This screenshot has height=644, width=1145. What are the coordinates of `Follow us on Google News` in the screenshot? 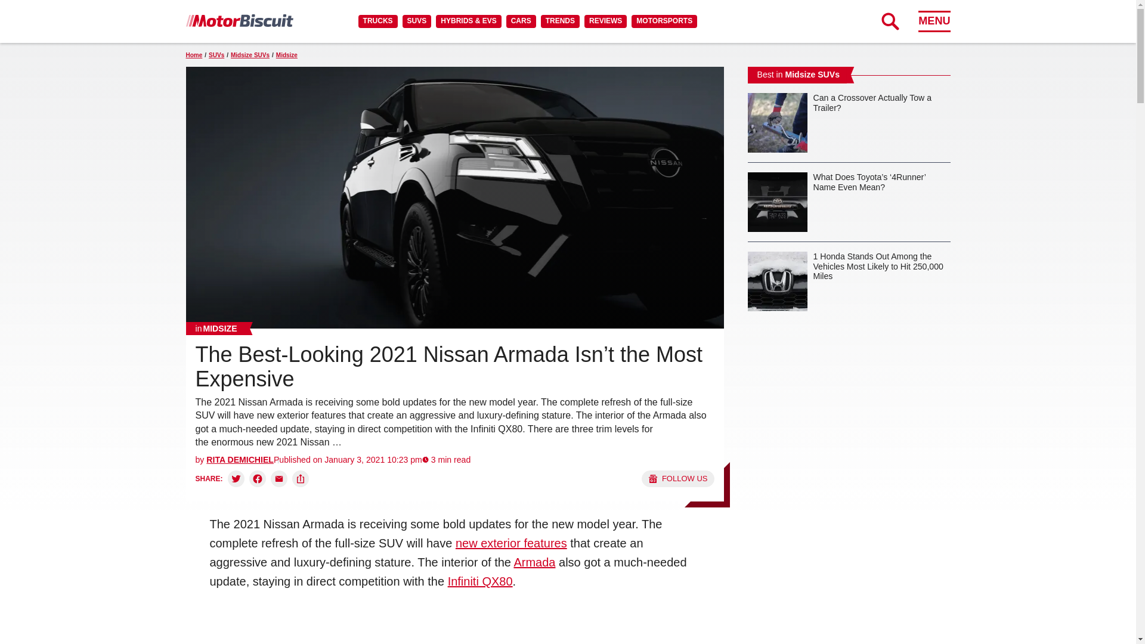 It's located at (677, 478).